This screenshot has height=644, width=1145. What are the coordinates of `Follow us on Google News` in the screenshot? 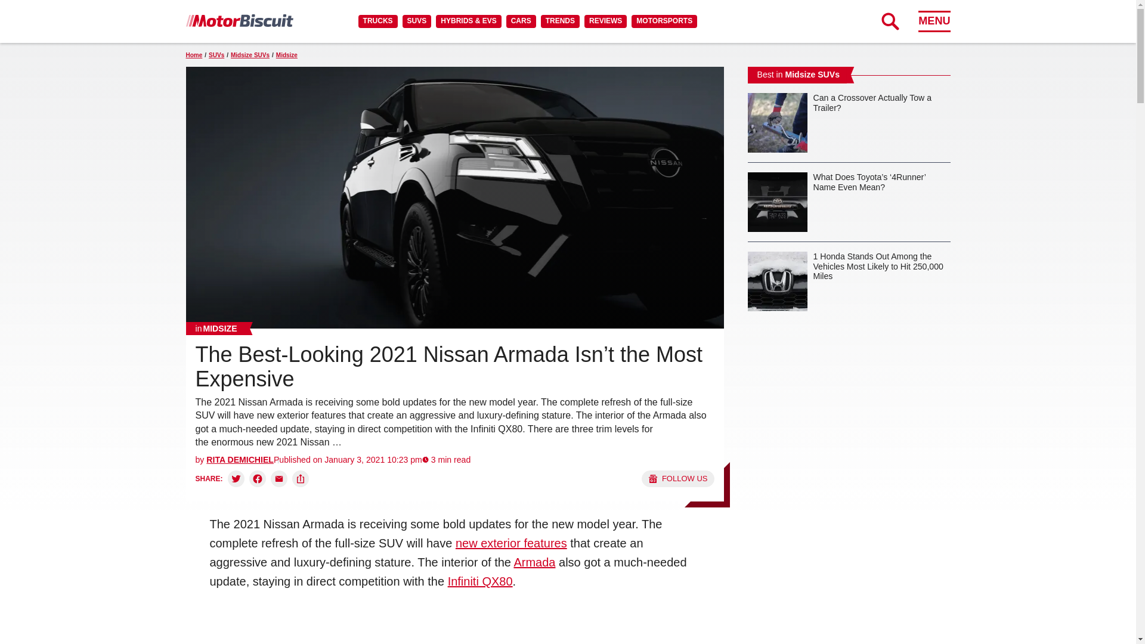 It's located at (677, 478).